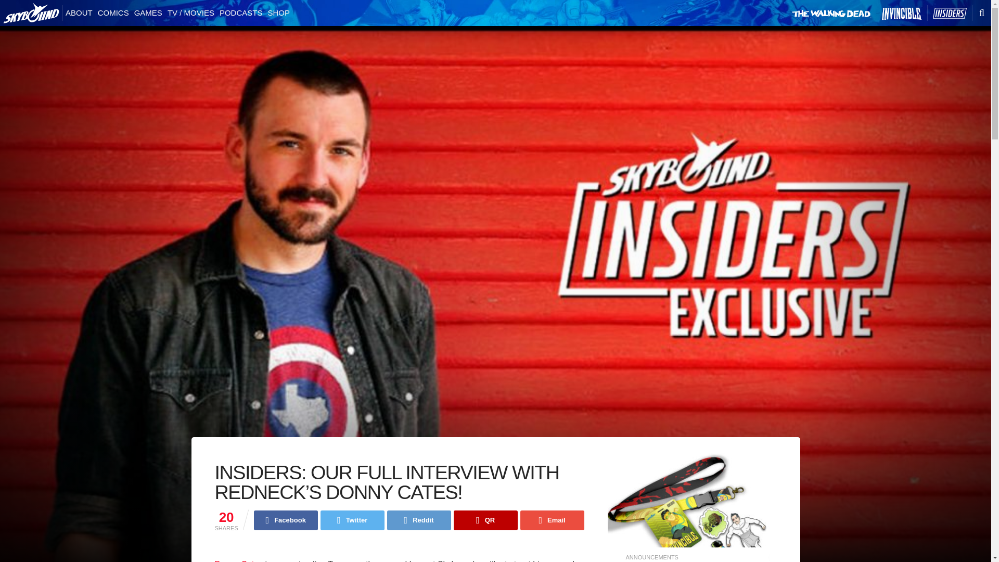 Image resolution: width=999 pixels, height=562 pixels. I want to click on Email, so click(553, 520).